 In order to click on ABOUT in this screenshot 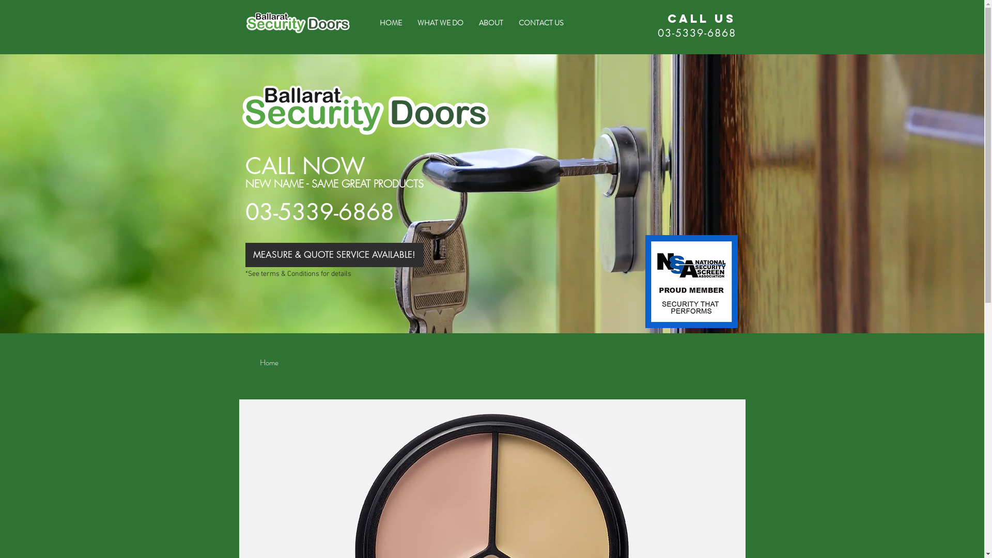, I will do `click(491, 23)`.